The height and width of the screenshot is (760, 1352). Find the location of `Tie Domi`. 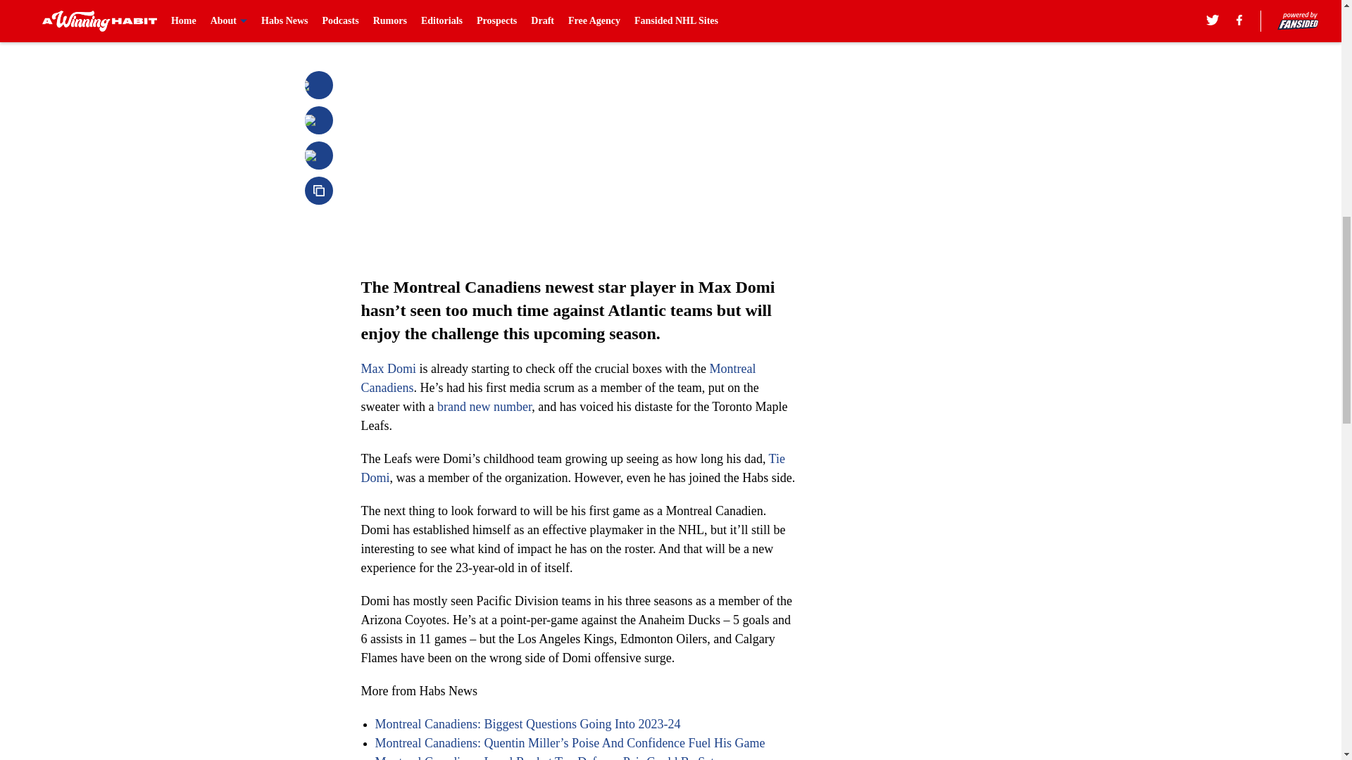

Tie Domi is located at coordinates (572, 468).